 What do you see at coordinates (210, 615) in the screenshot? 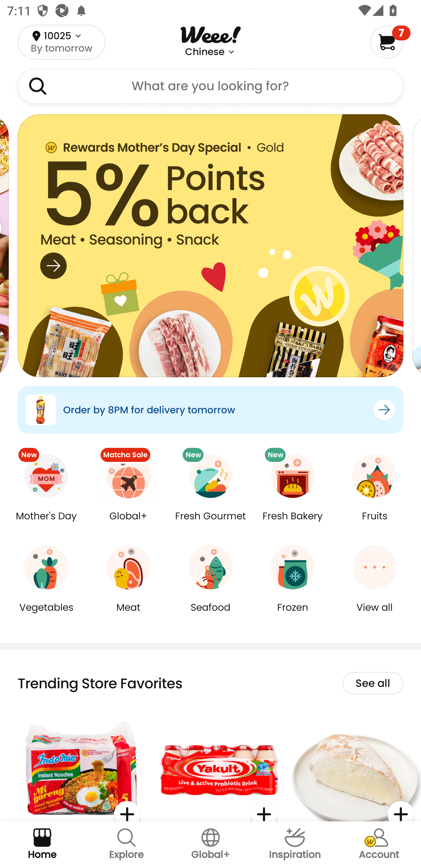
I see `Seafood` at bounding box center [210, 615].